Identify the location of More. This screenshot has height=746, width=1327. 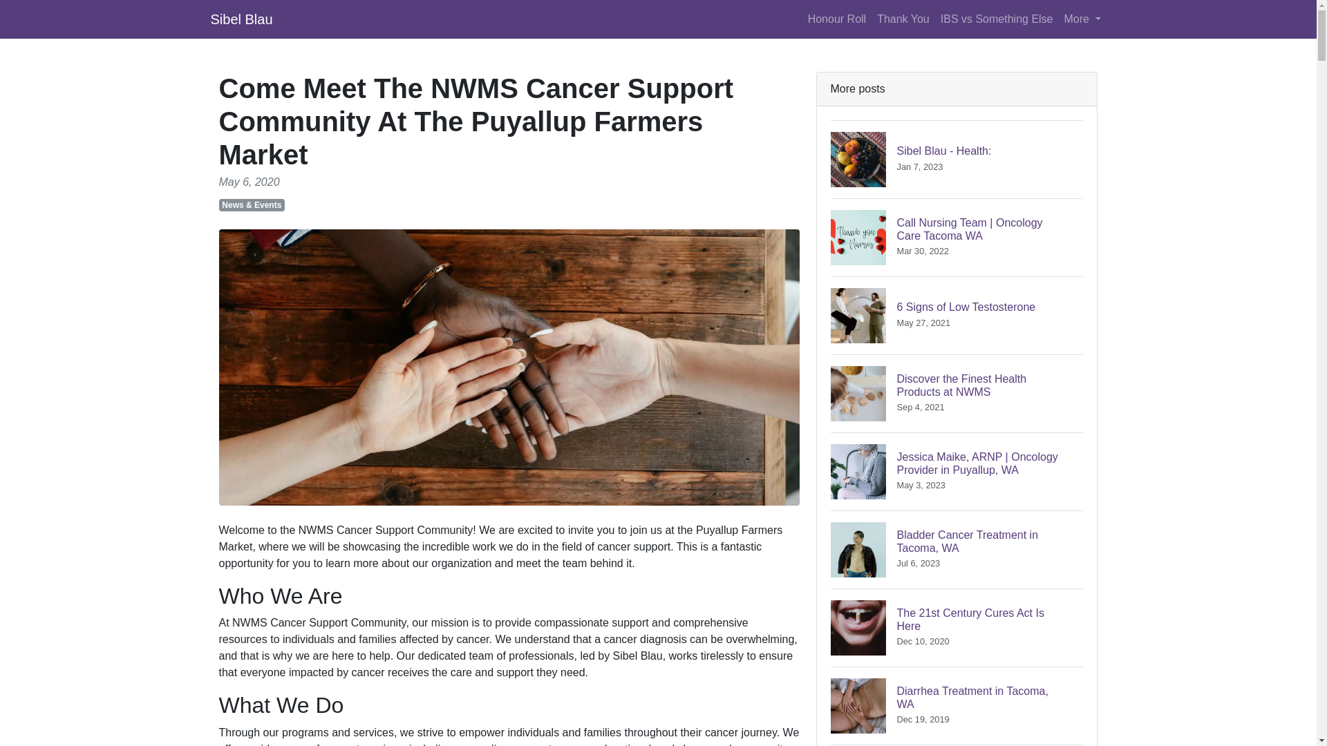
(957, 394).